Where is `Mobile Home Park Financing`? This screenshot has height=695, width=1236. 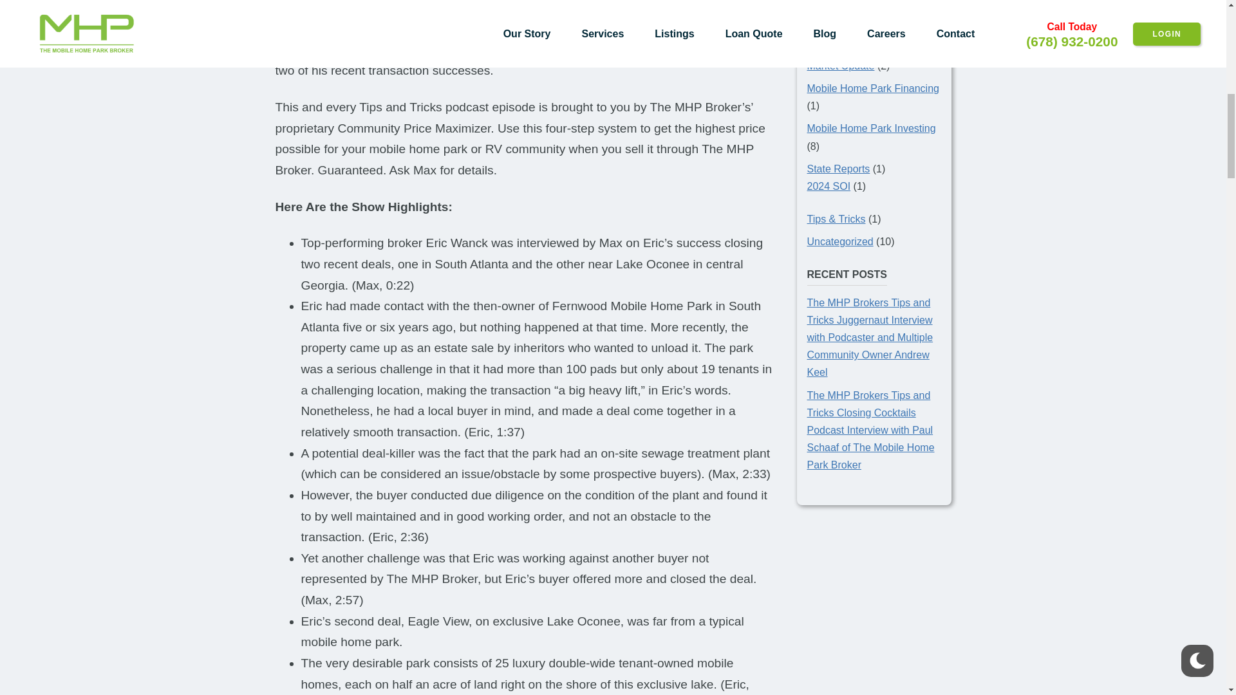
Mobile Home Park Financing is located at coordinates (873, 88).